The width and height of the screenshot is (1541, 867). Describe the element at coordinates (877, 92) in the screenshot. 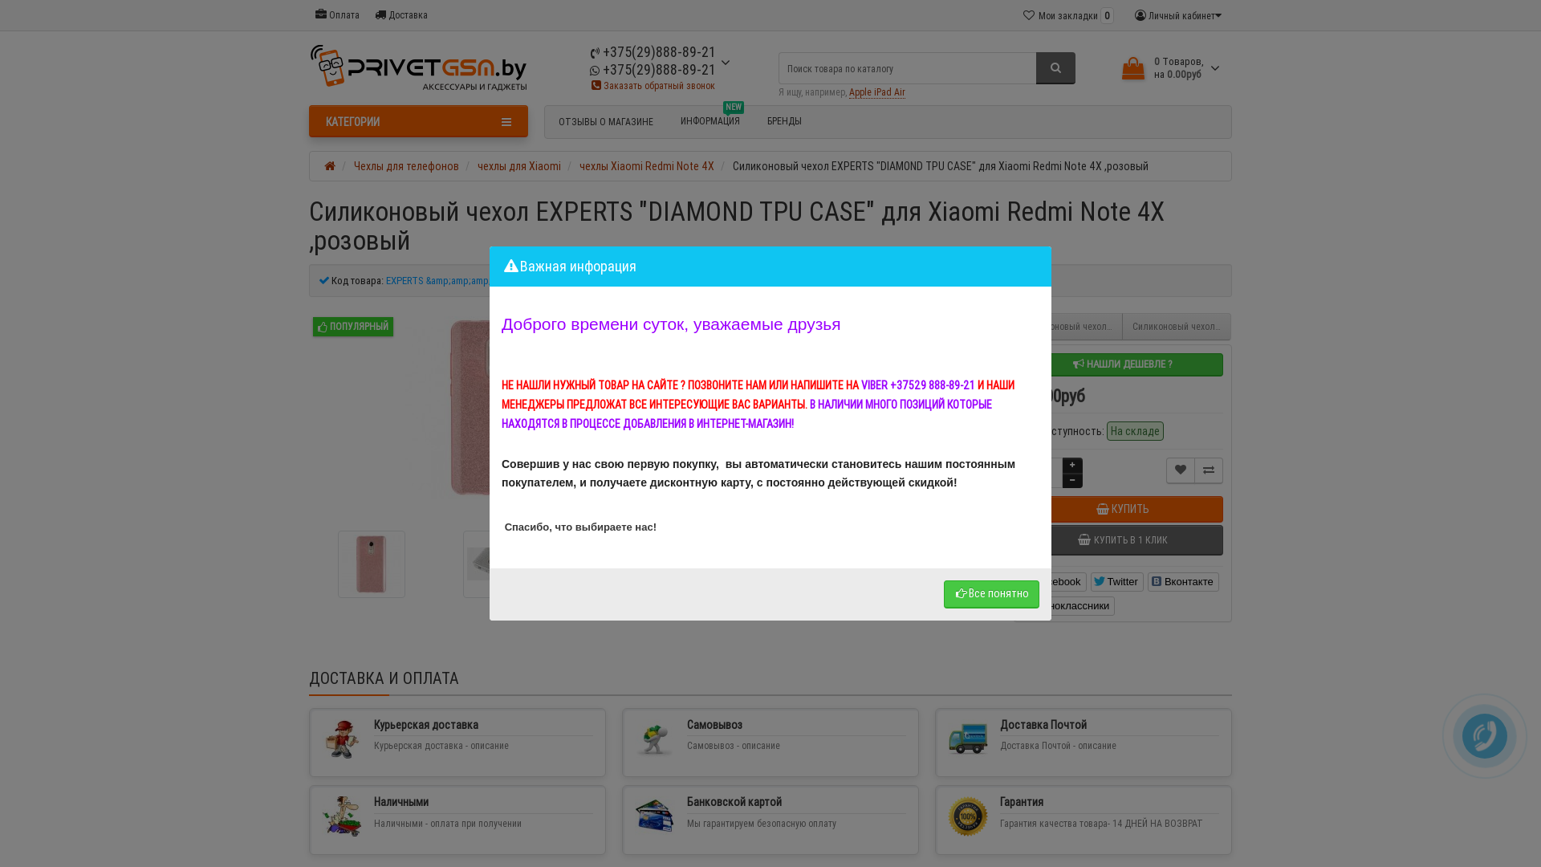

I see `Apple iPad Air` at that location.